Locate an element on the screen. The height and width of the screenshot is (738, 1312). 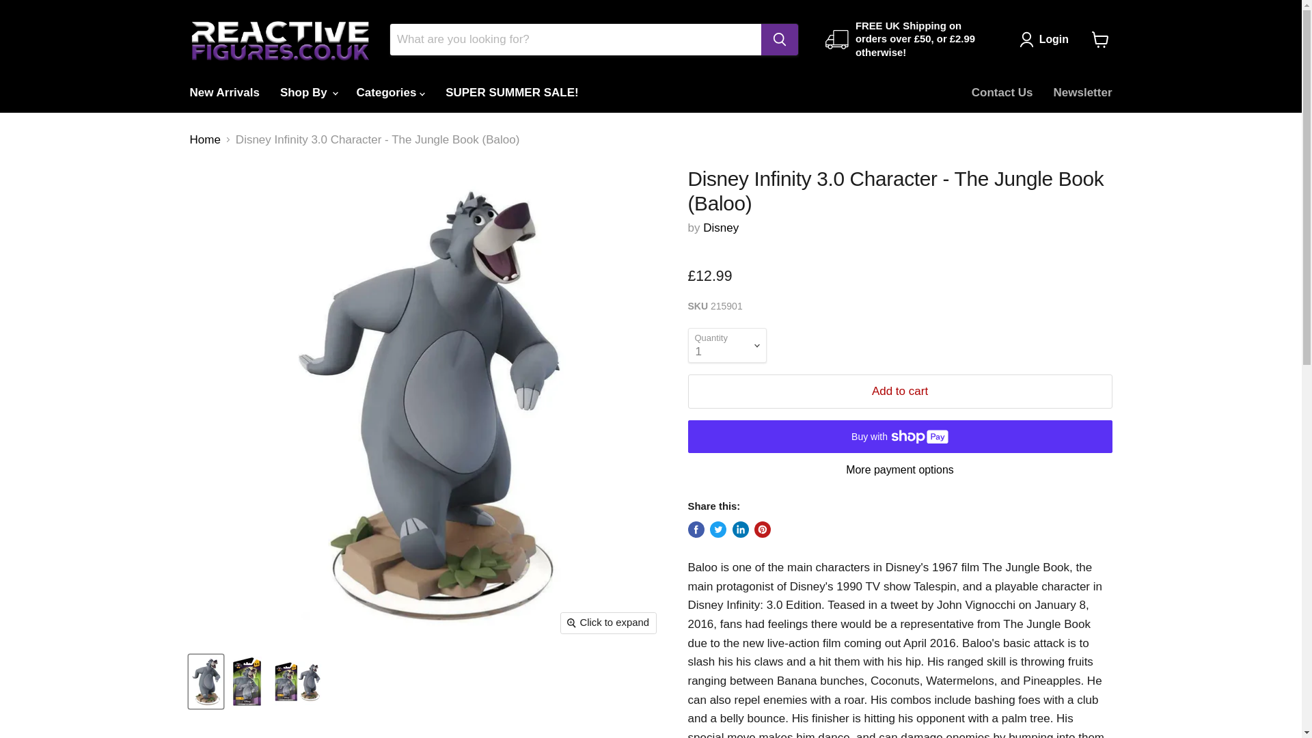
Shop By is located at coordinates (307, 92).